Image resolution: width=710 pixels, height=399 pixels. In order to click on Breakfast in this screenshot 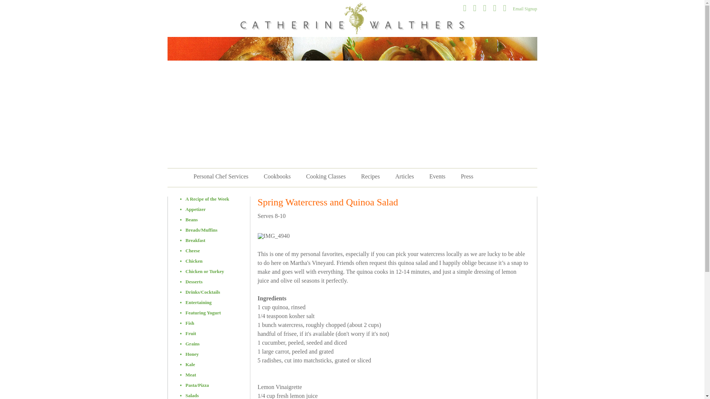, I will do `click(195, 240)`.